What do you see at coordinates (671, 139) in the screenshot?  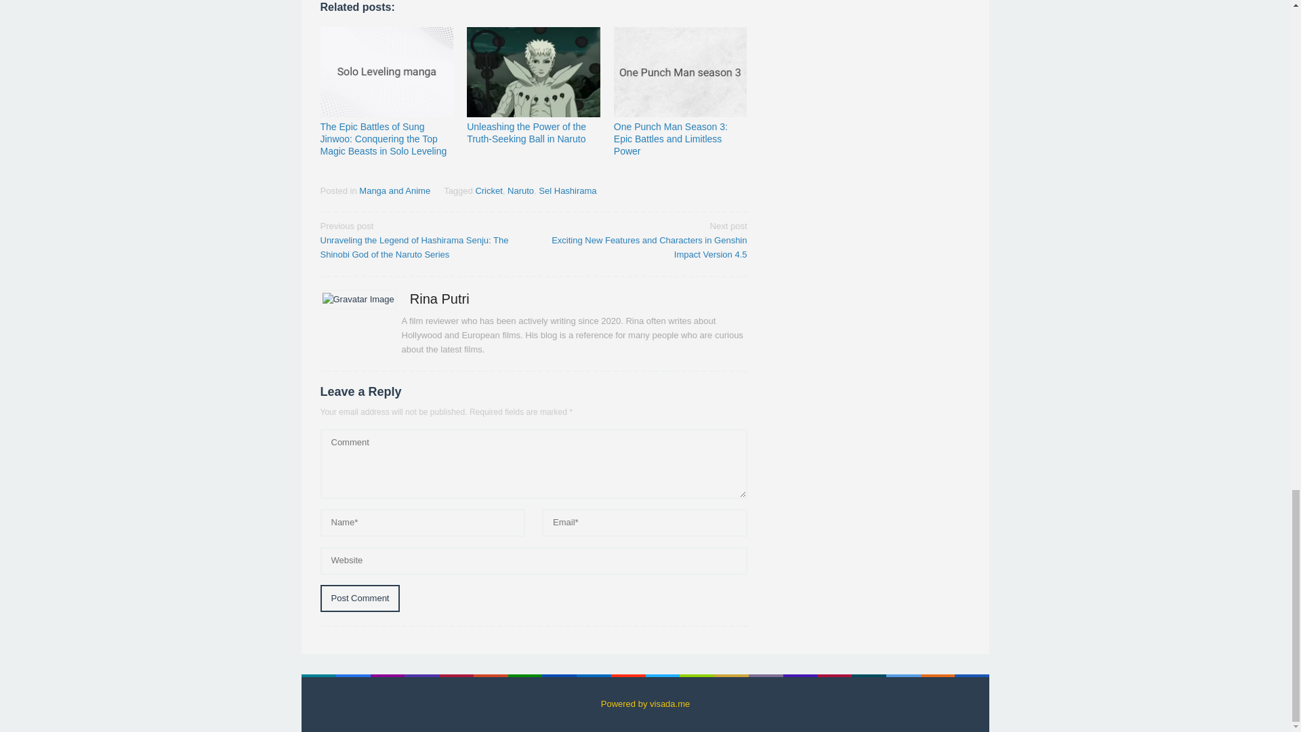 I see `One Punch Man Season 3: Epic Battles and Limitless Power` at bounding box center [671, 139].